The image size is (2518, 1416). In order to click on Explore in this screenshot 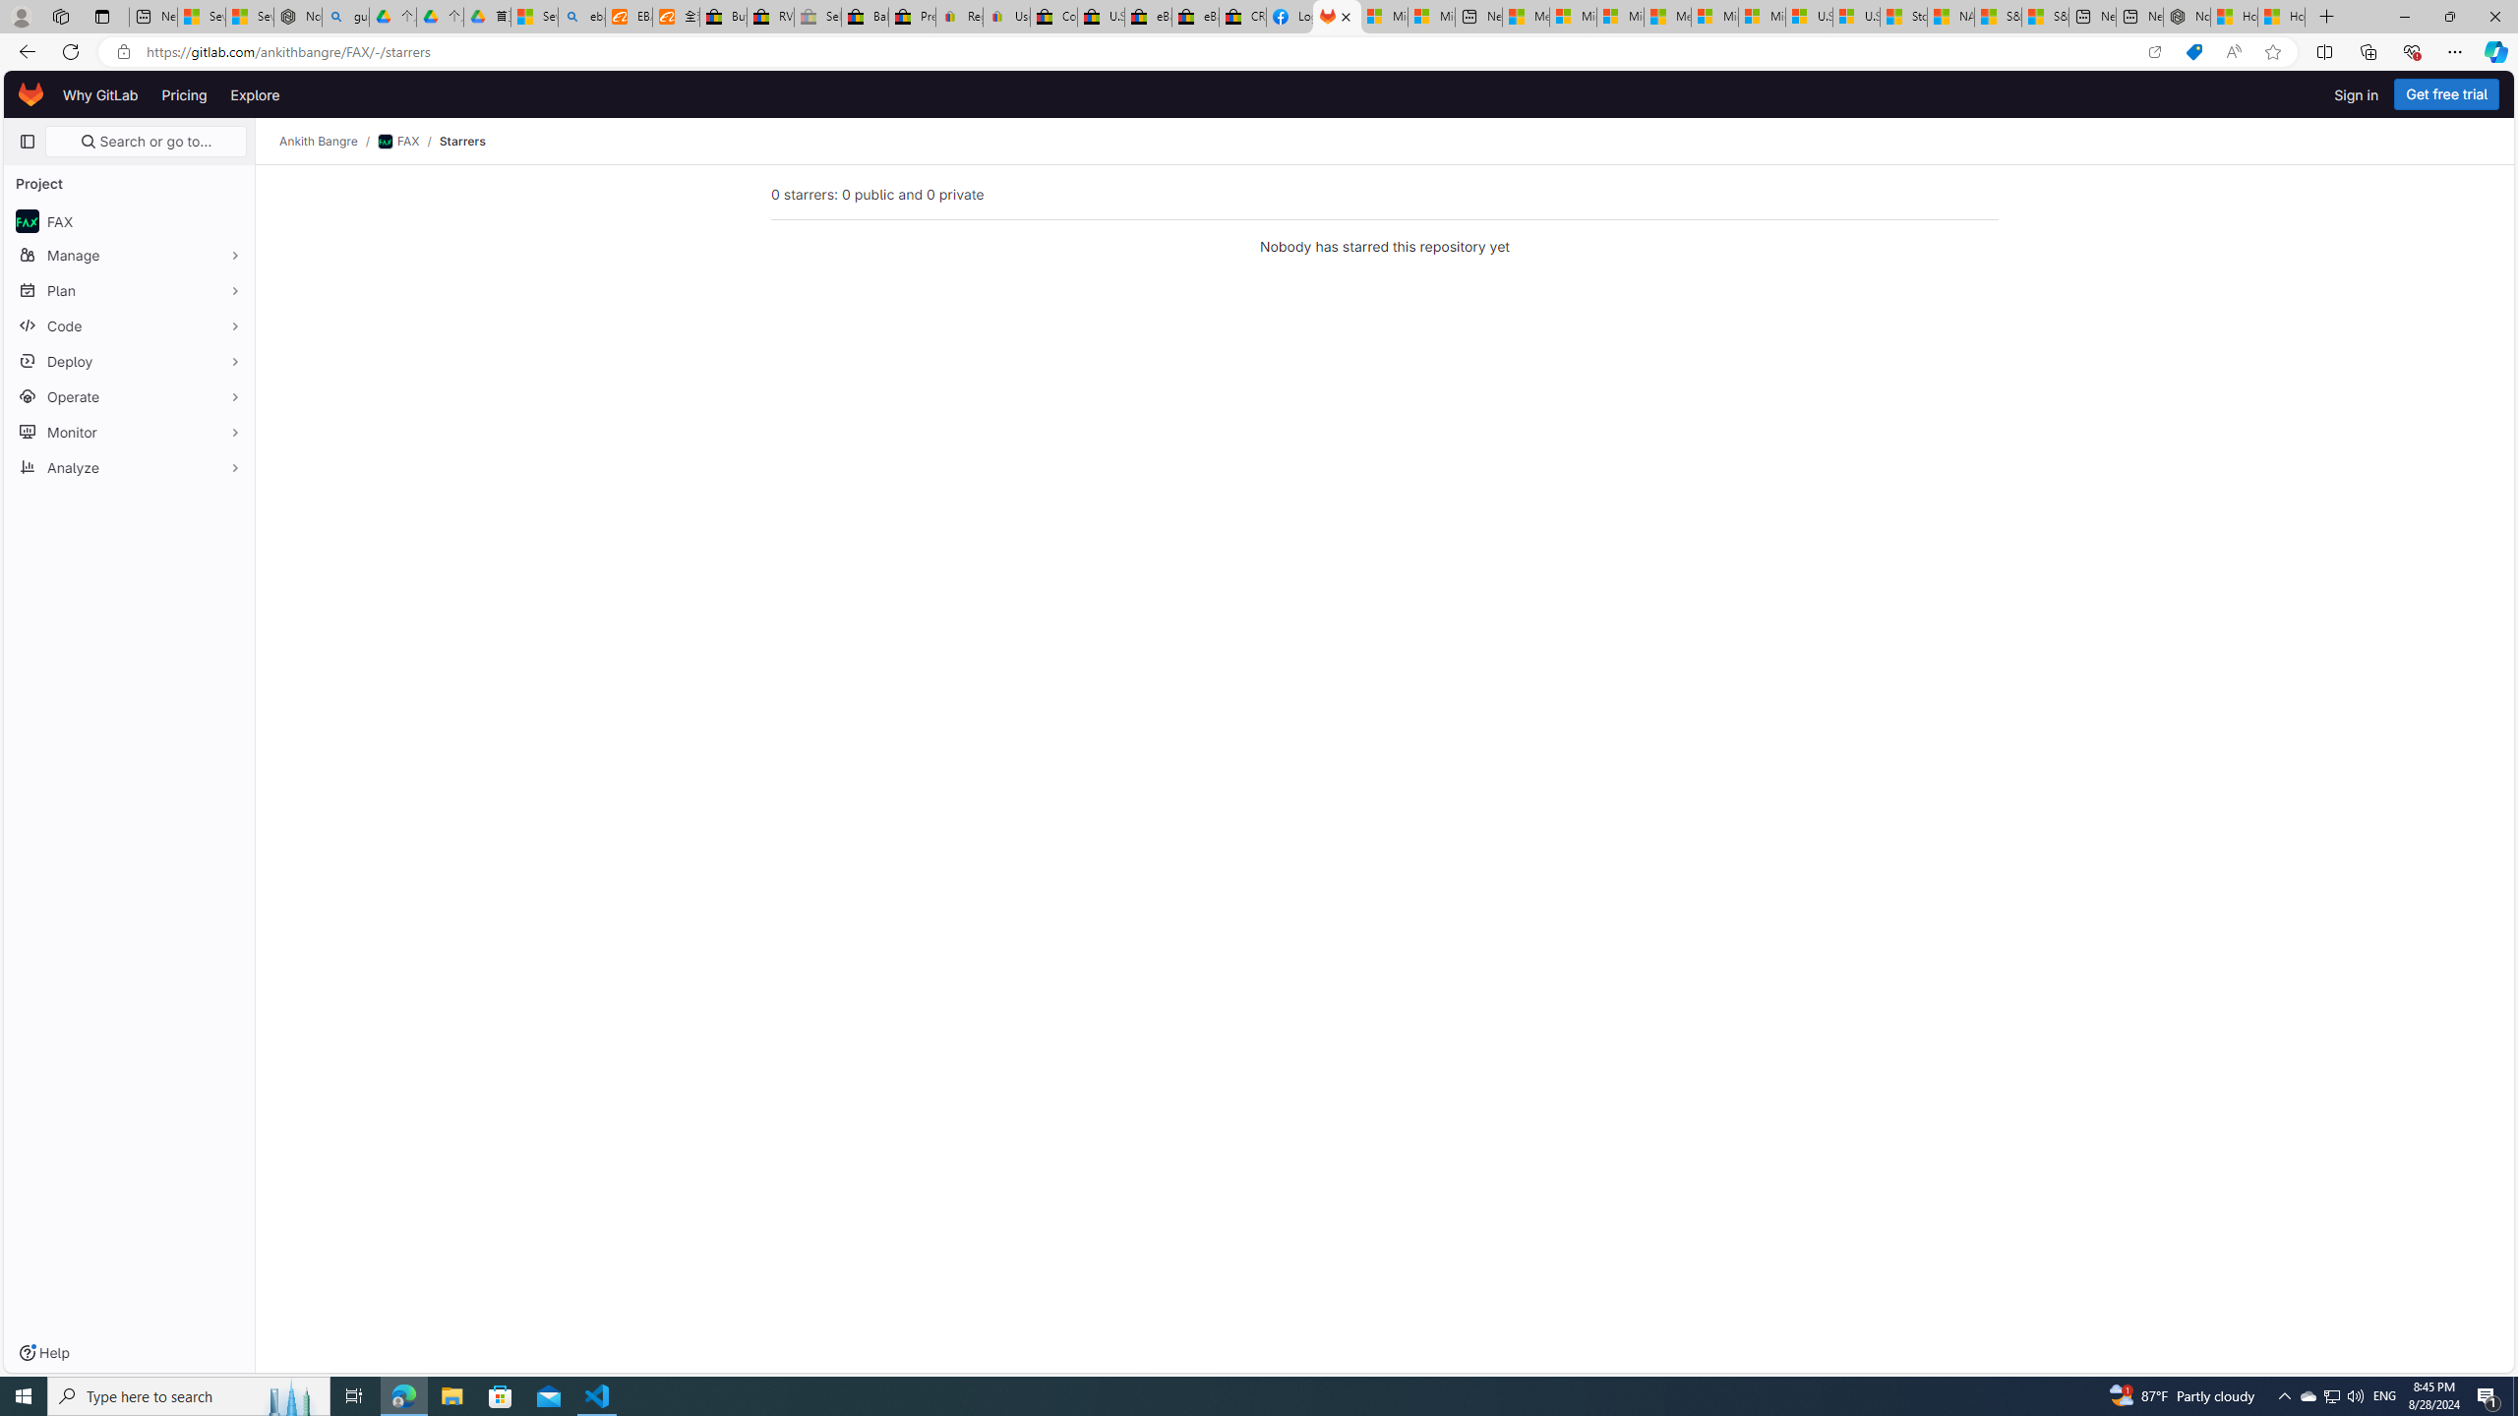, I will do `click(254, 94)`.